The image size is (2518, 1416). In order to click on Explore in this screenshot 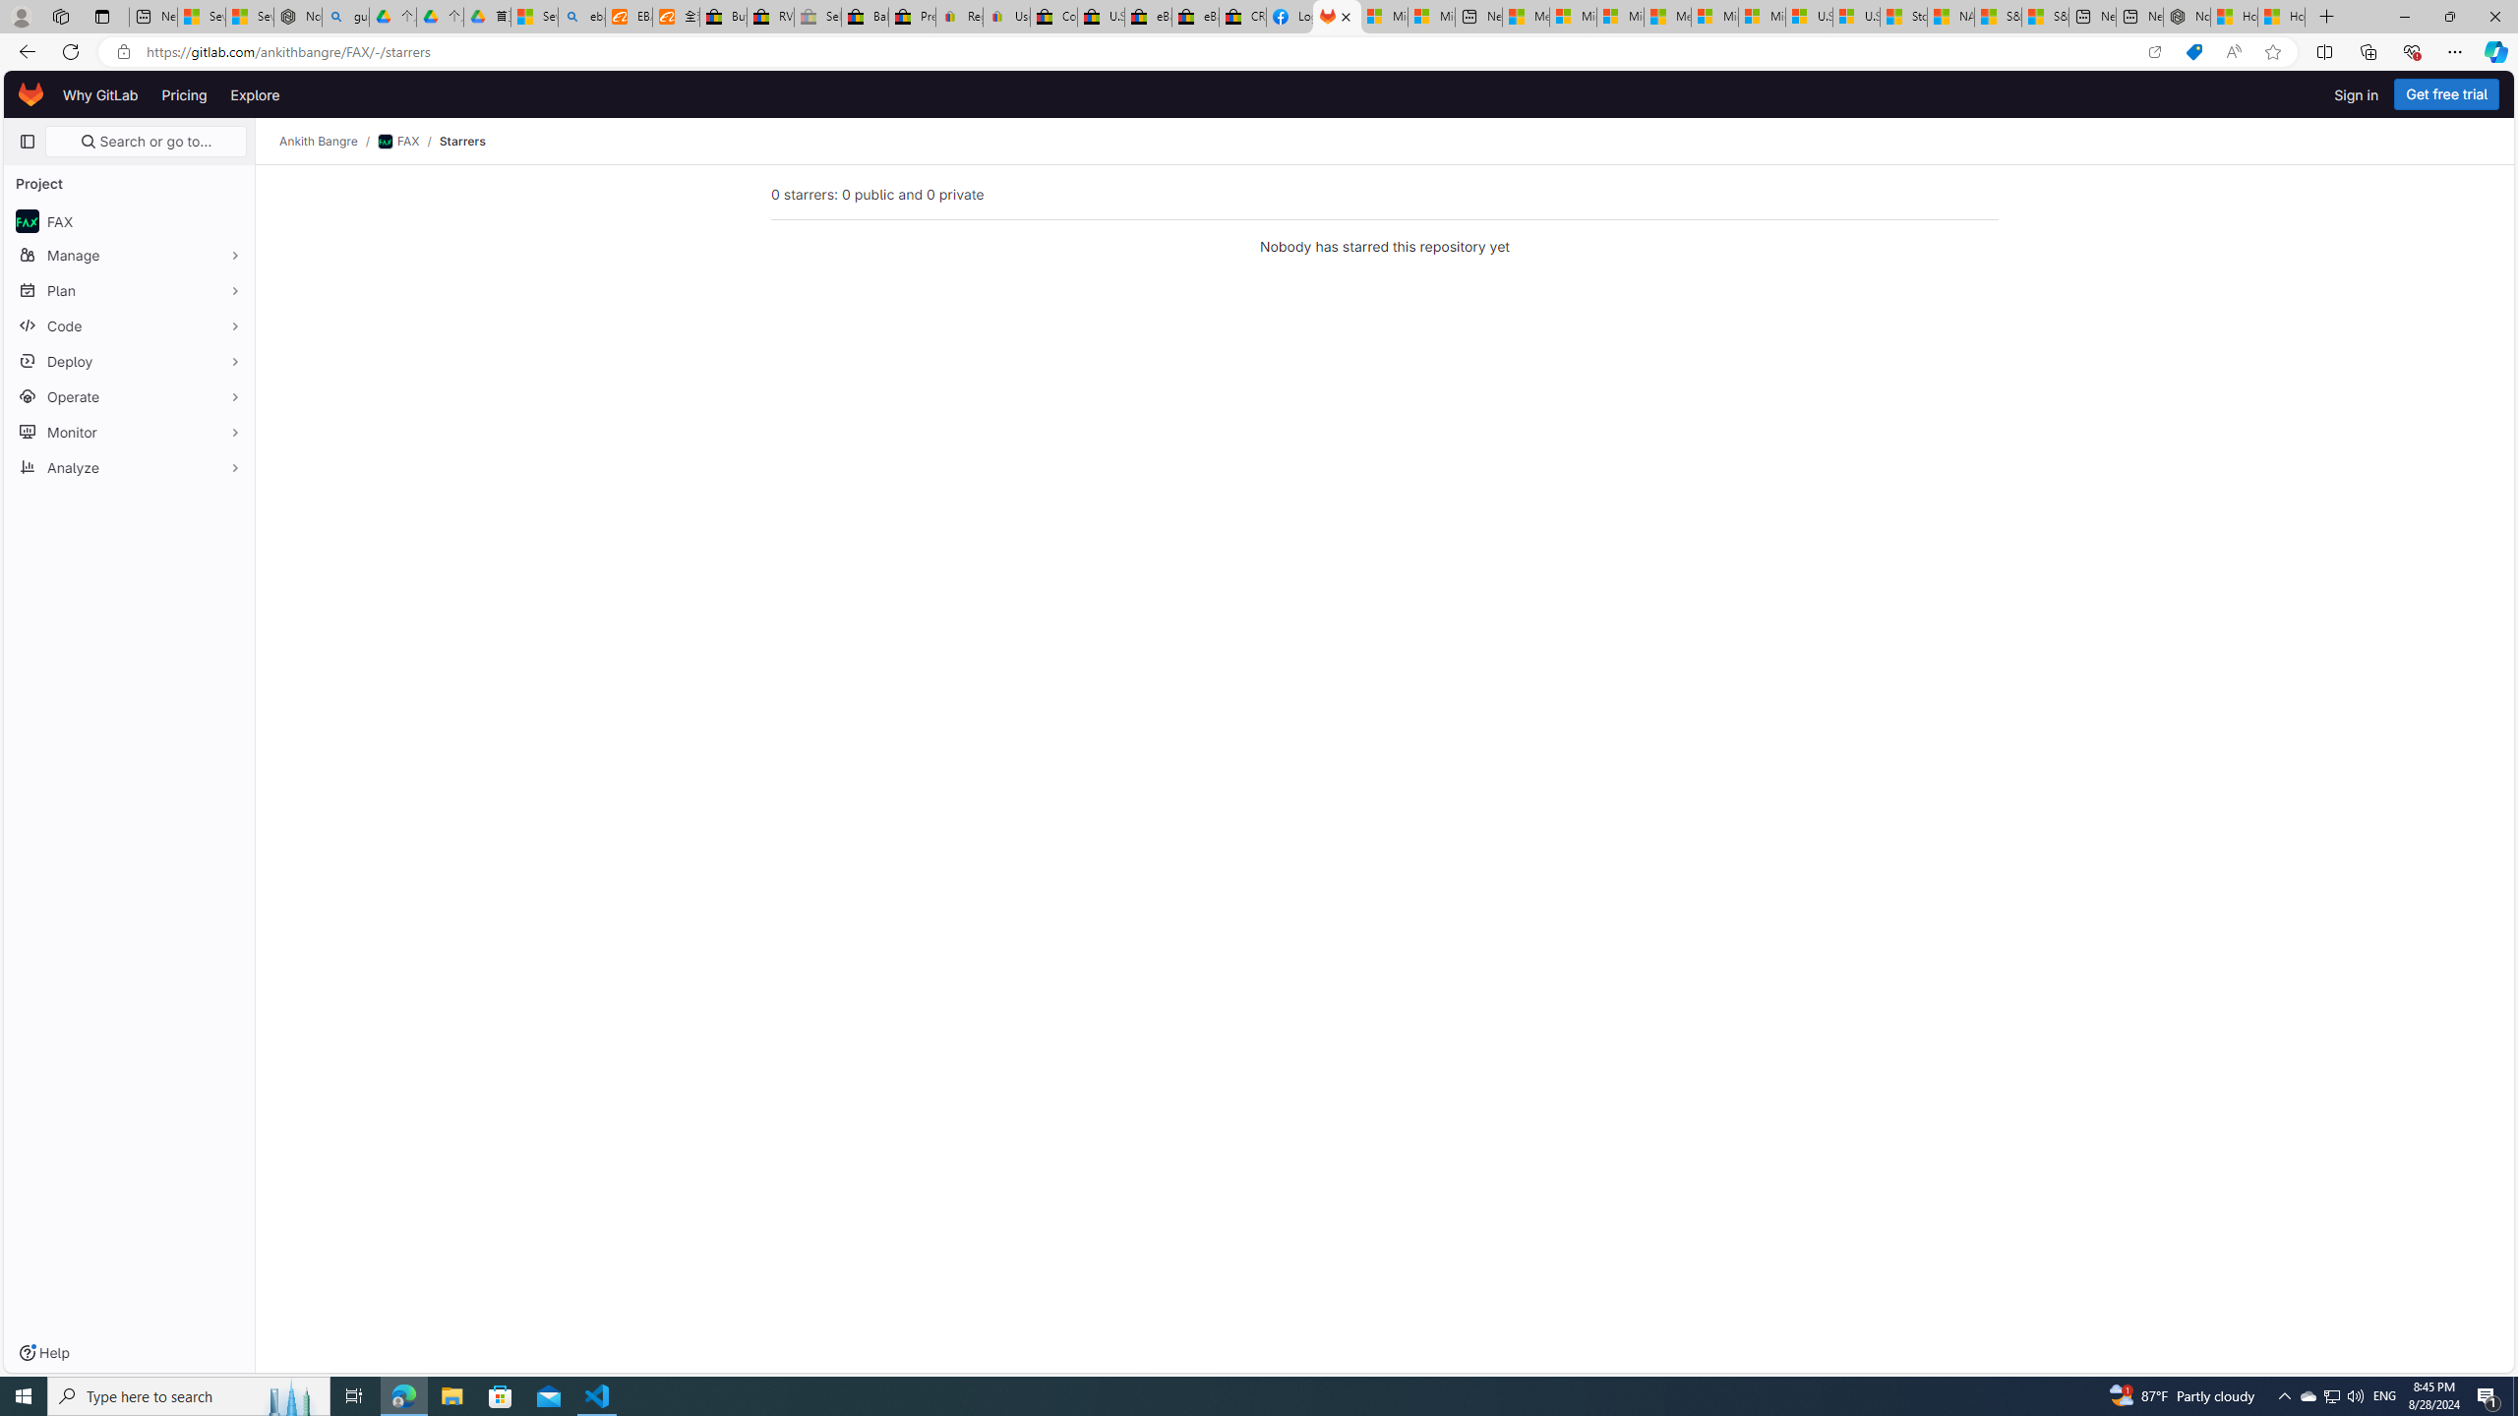, I will do `click(254, 94)`.